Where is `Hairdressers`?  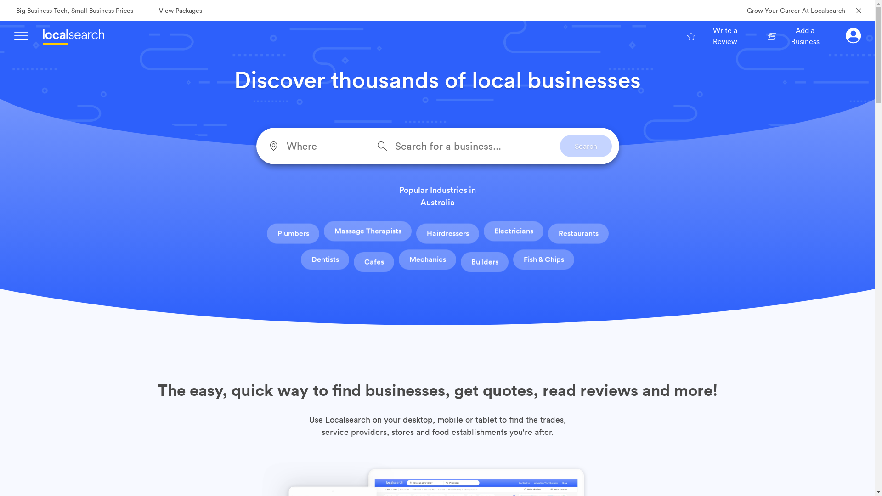 Hairdressers is located at coordinates (447, 232).